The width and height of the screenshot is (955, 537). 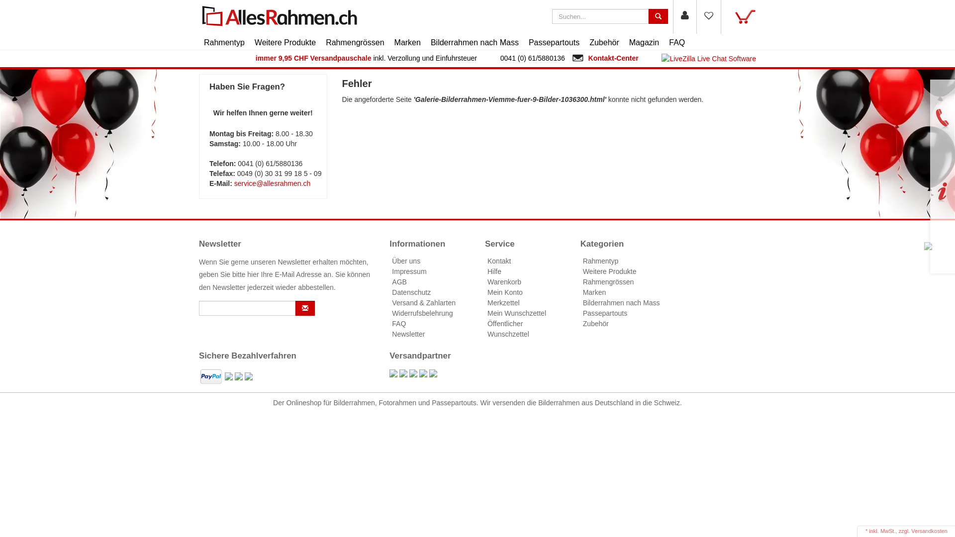 I want to click on Kontakt, so click(x=499, y=261).